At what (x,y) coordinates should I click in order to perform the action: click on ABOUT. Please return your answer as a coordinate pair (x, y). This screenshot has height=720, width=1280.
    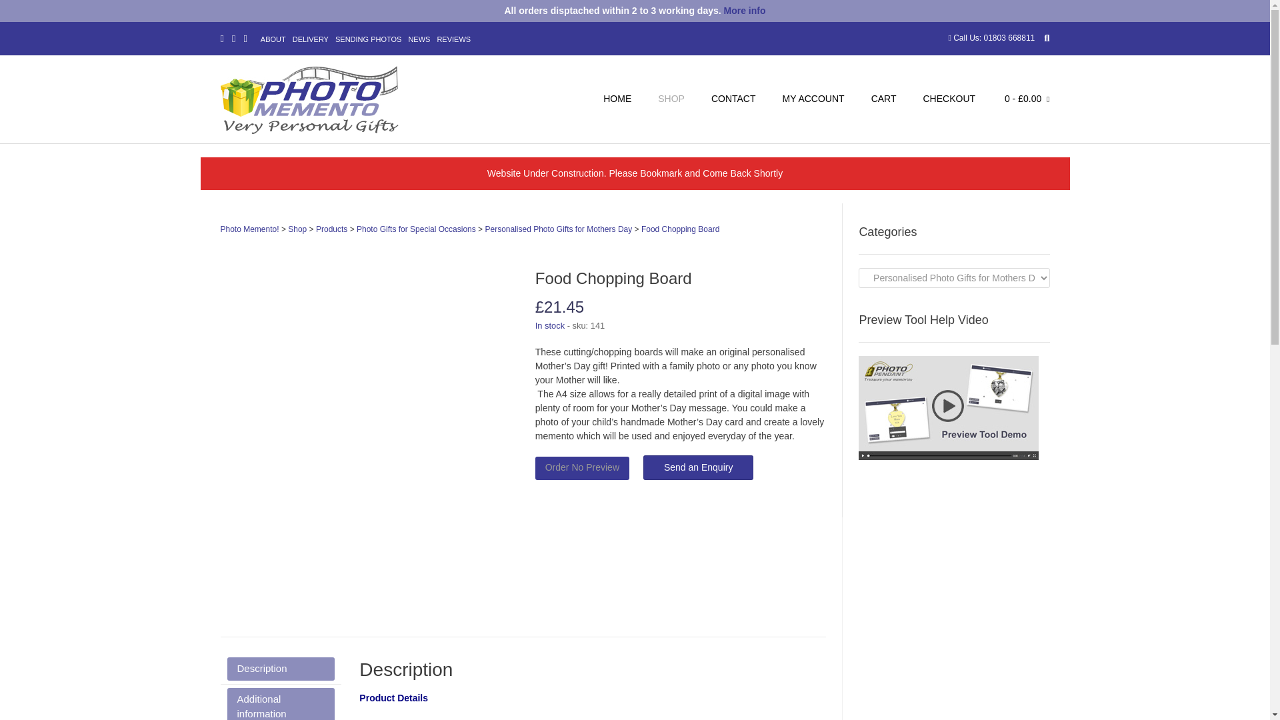
    Looking at the image, I should click on (273, 40).